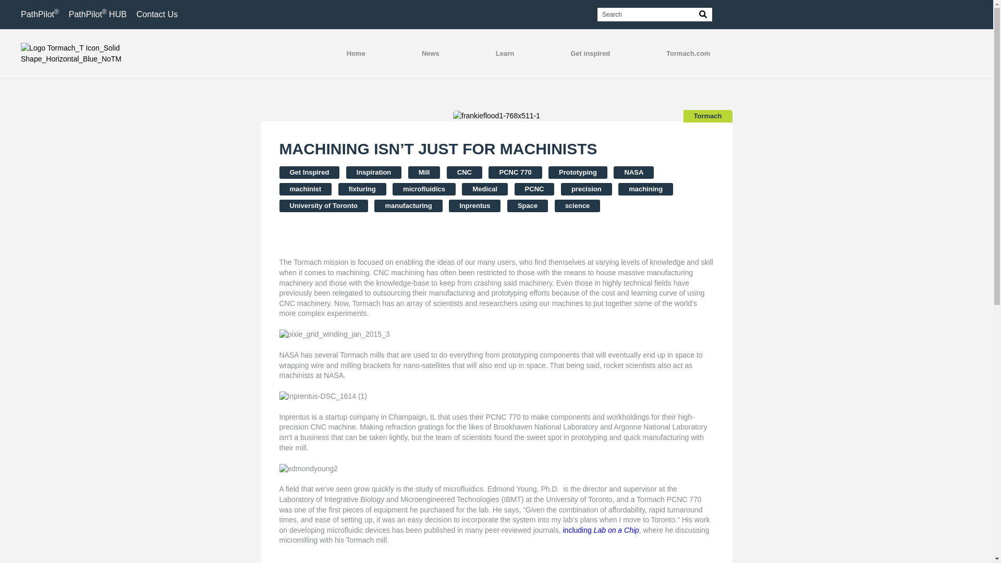 The width and height of the screenshot is (1001, 563). I want to click on precision, so click(586, 189).